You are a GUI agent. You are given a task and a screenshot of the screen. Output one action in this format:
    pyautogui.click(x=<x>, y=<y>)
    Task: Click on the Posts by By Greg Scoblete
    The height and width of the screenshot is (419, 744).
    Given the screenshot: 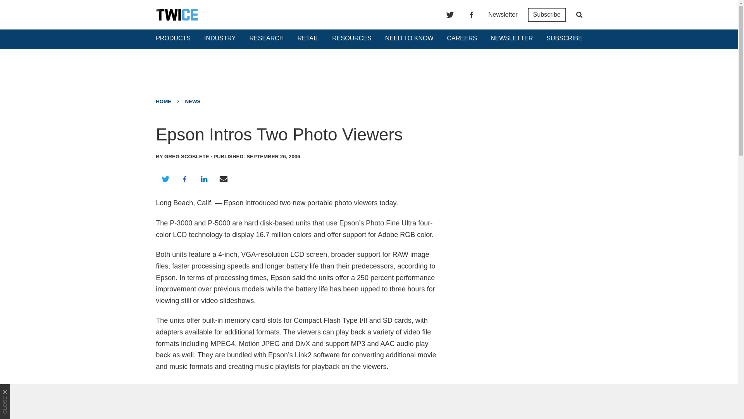 What is the action you would take?
    pyautogui.click(x=182, y=157)
    